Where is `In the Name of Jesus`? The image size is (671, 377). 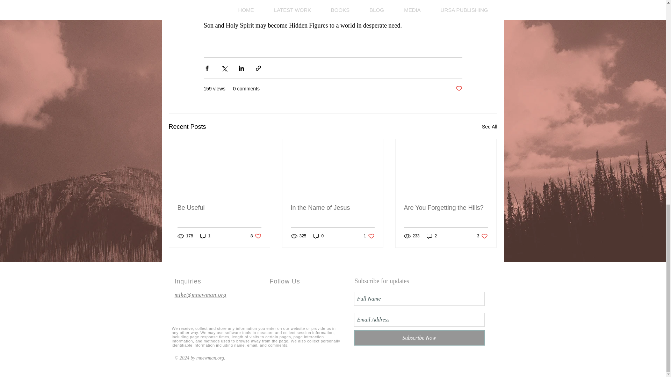 In the Name of Jesus is located at coordinates (446, 208).